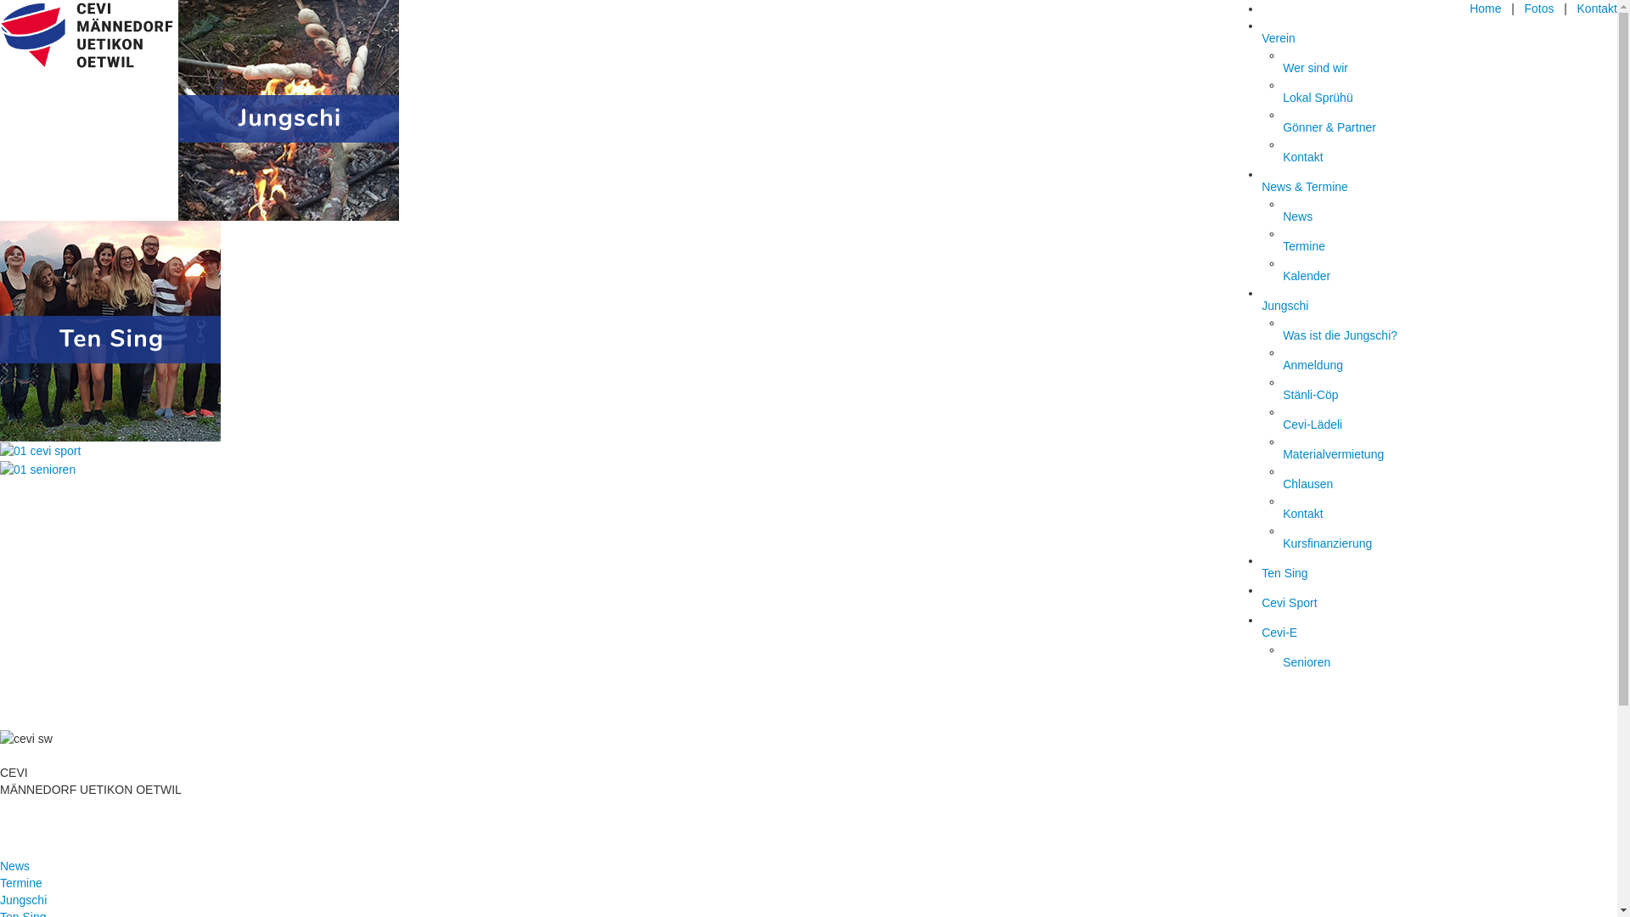 The image size is (1630, 917). What do you see at coordinates (1376, 159) in the screenshot?
I see `Kontakt` at bounding box center [1376, 159].